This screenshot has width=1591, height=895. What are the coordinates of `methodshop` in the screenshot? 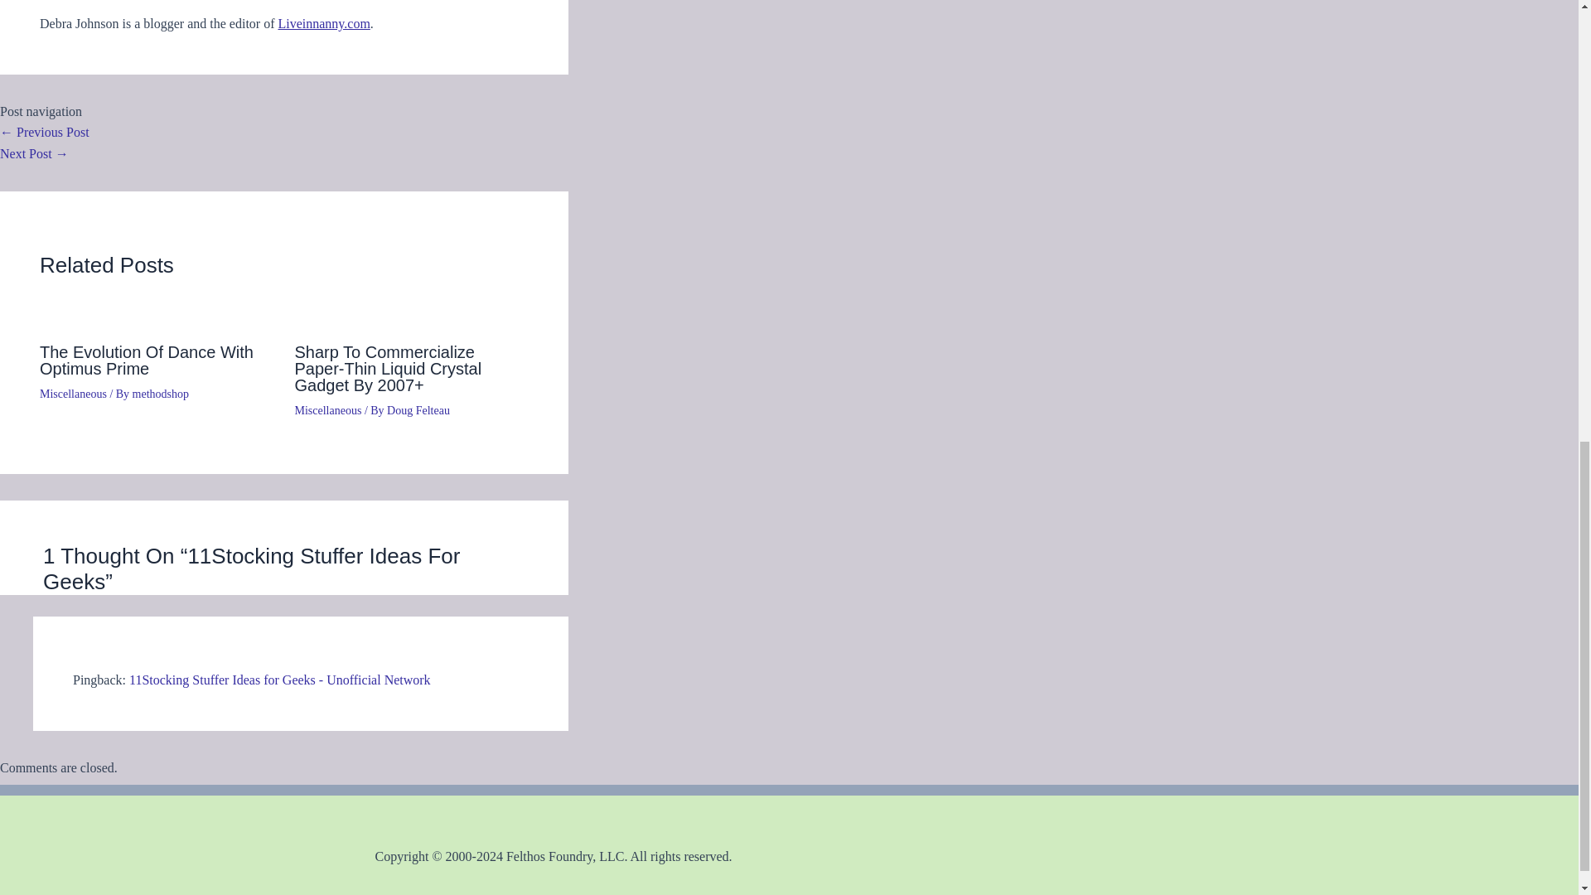 It's located at (161, 393).